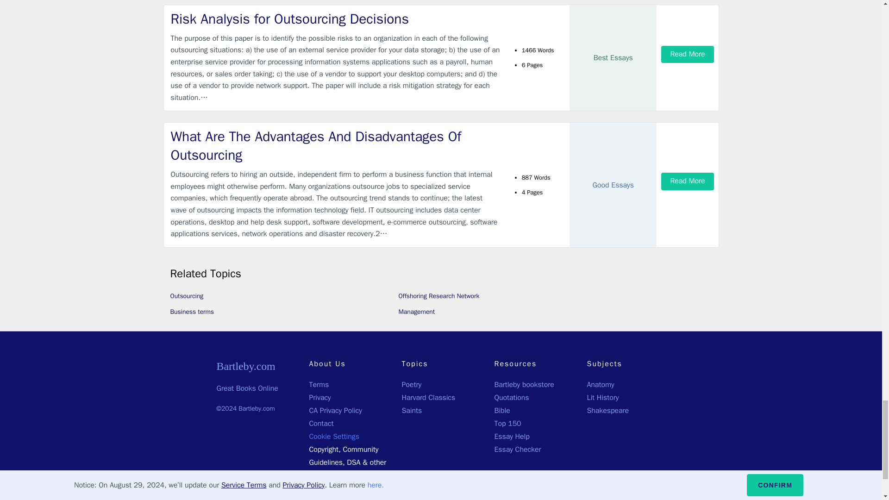  Describe the element at coordinates (192, 312) in the screenshot. I see `Business terms` at that location.